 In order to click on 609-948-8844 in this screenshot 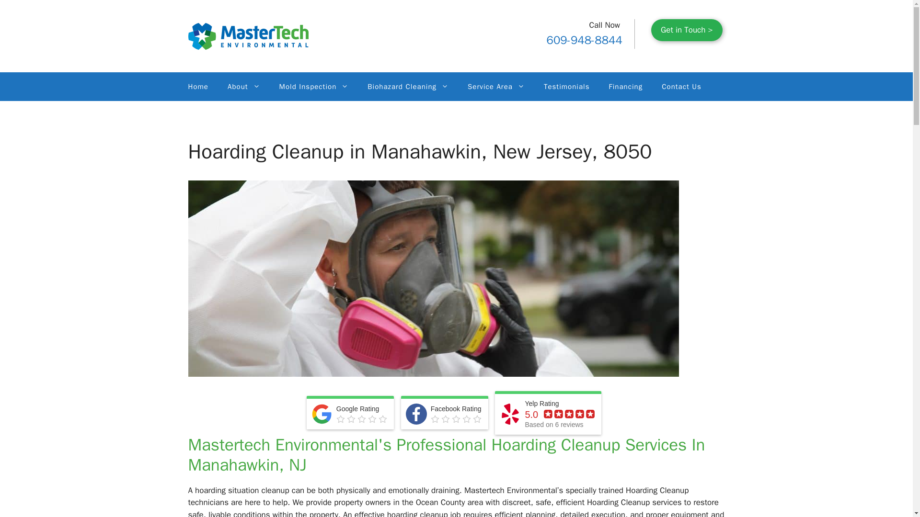, I will do `click(585, 40)`.